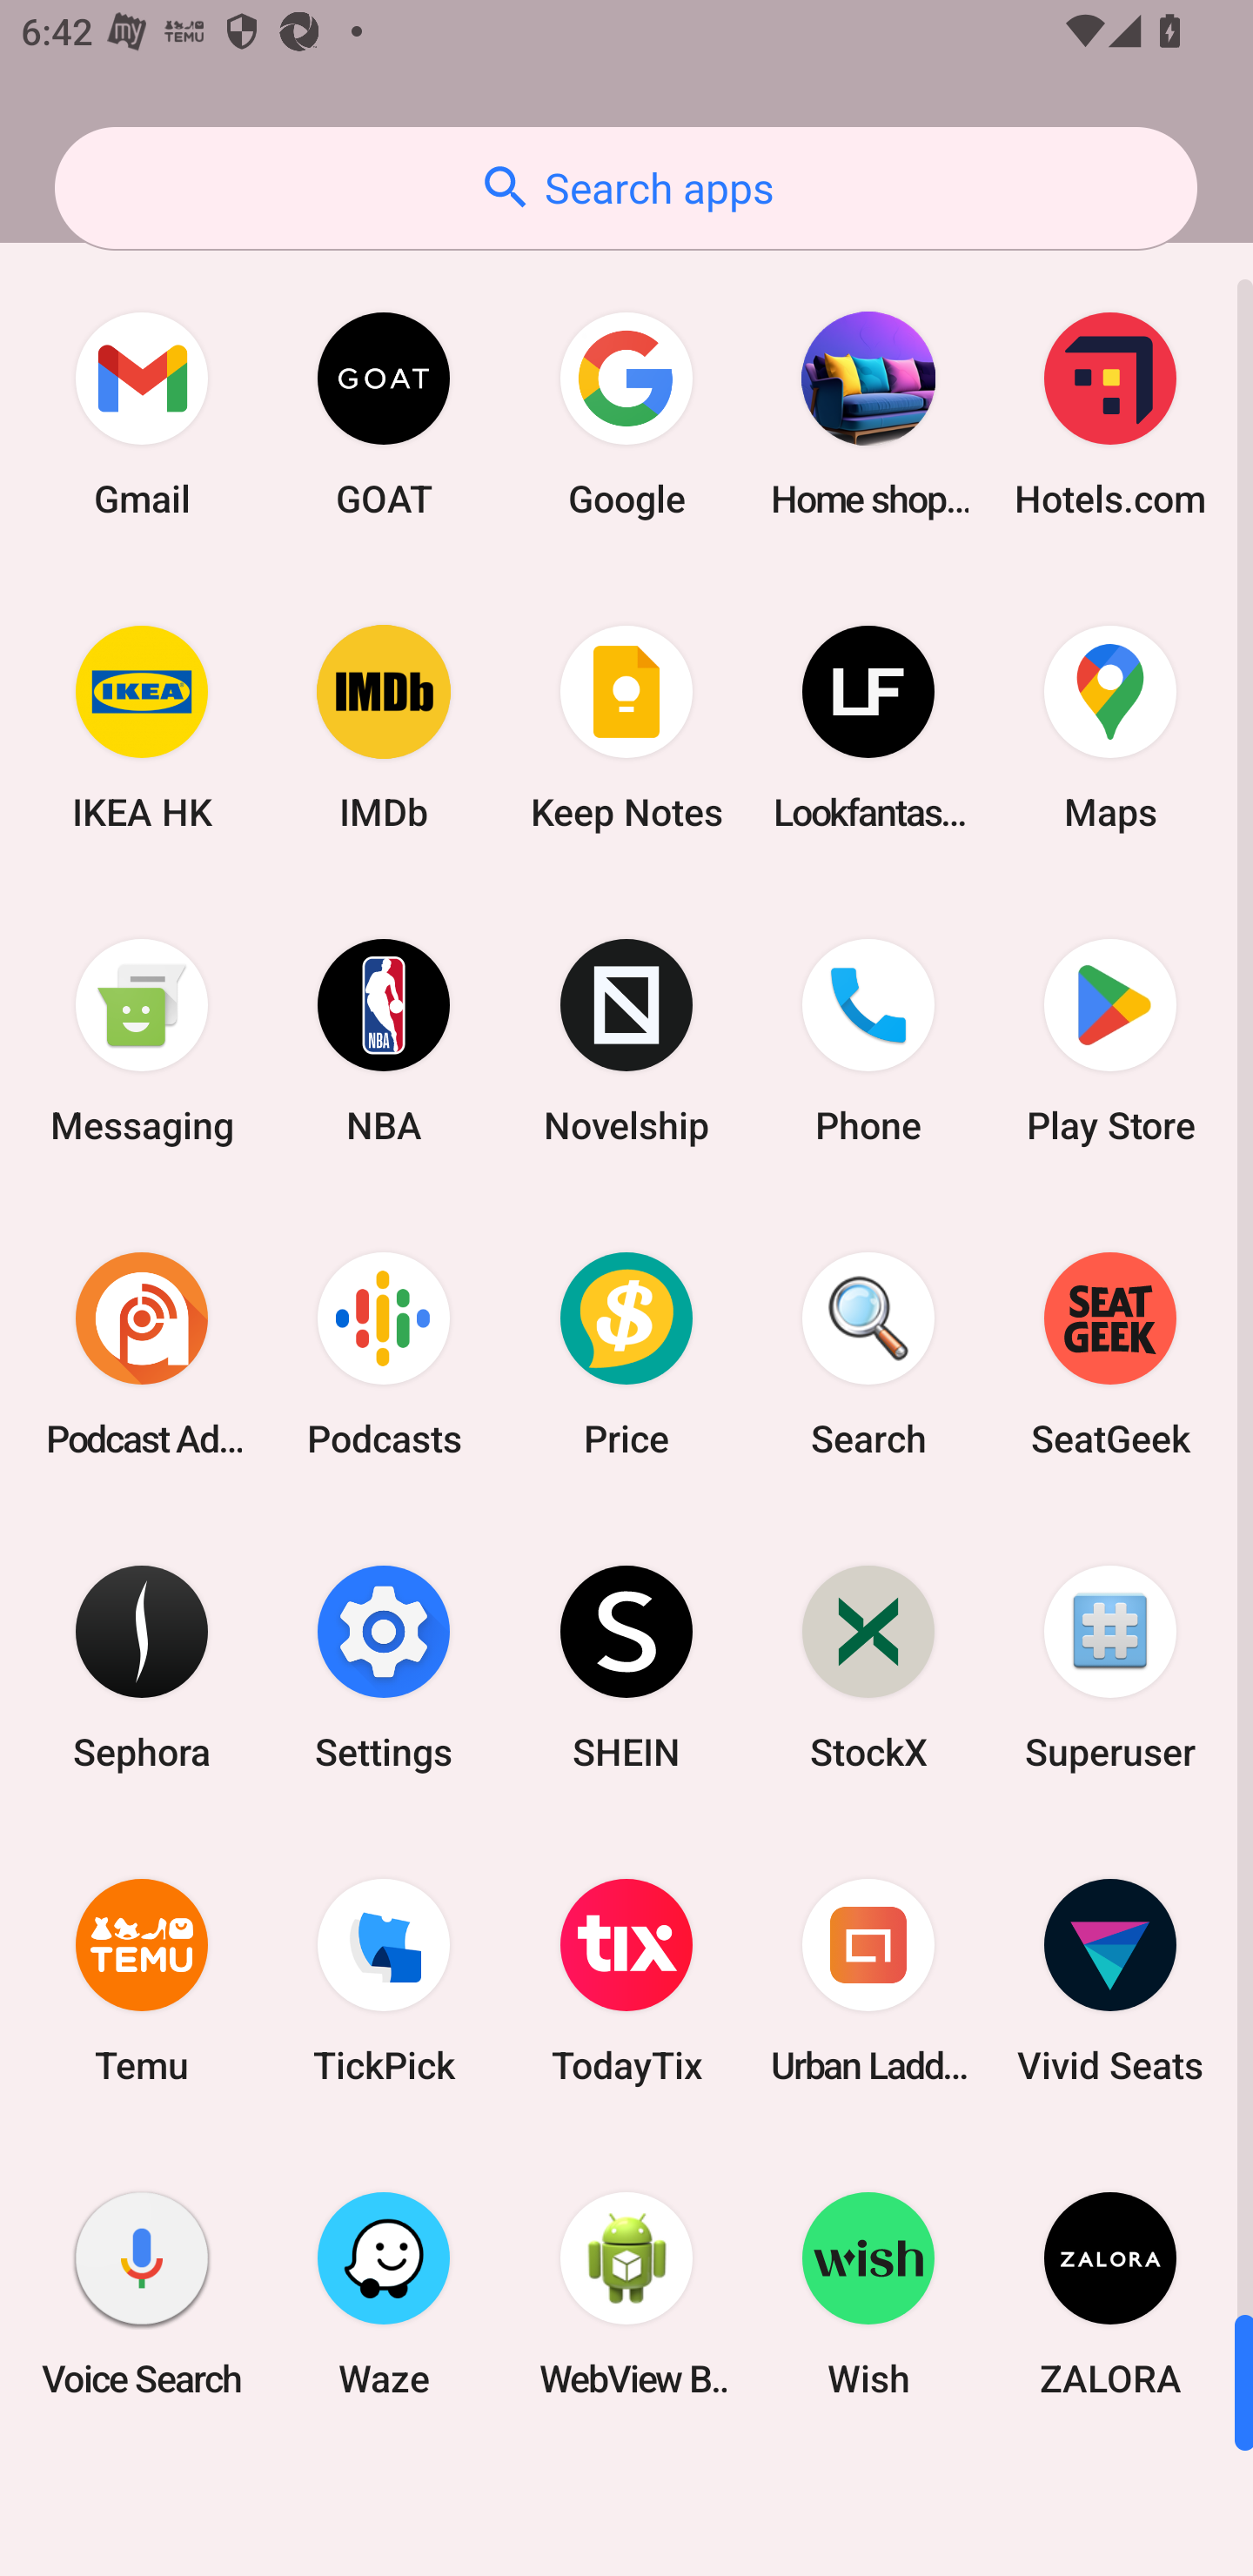 The image size is (1253, 2576). Describe the element at coordinates (626, 1981) in the screenshot. I see `TodayTix` at that location.